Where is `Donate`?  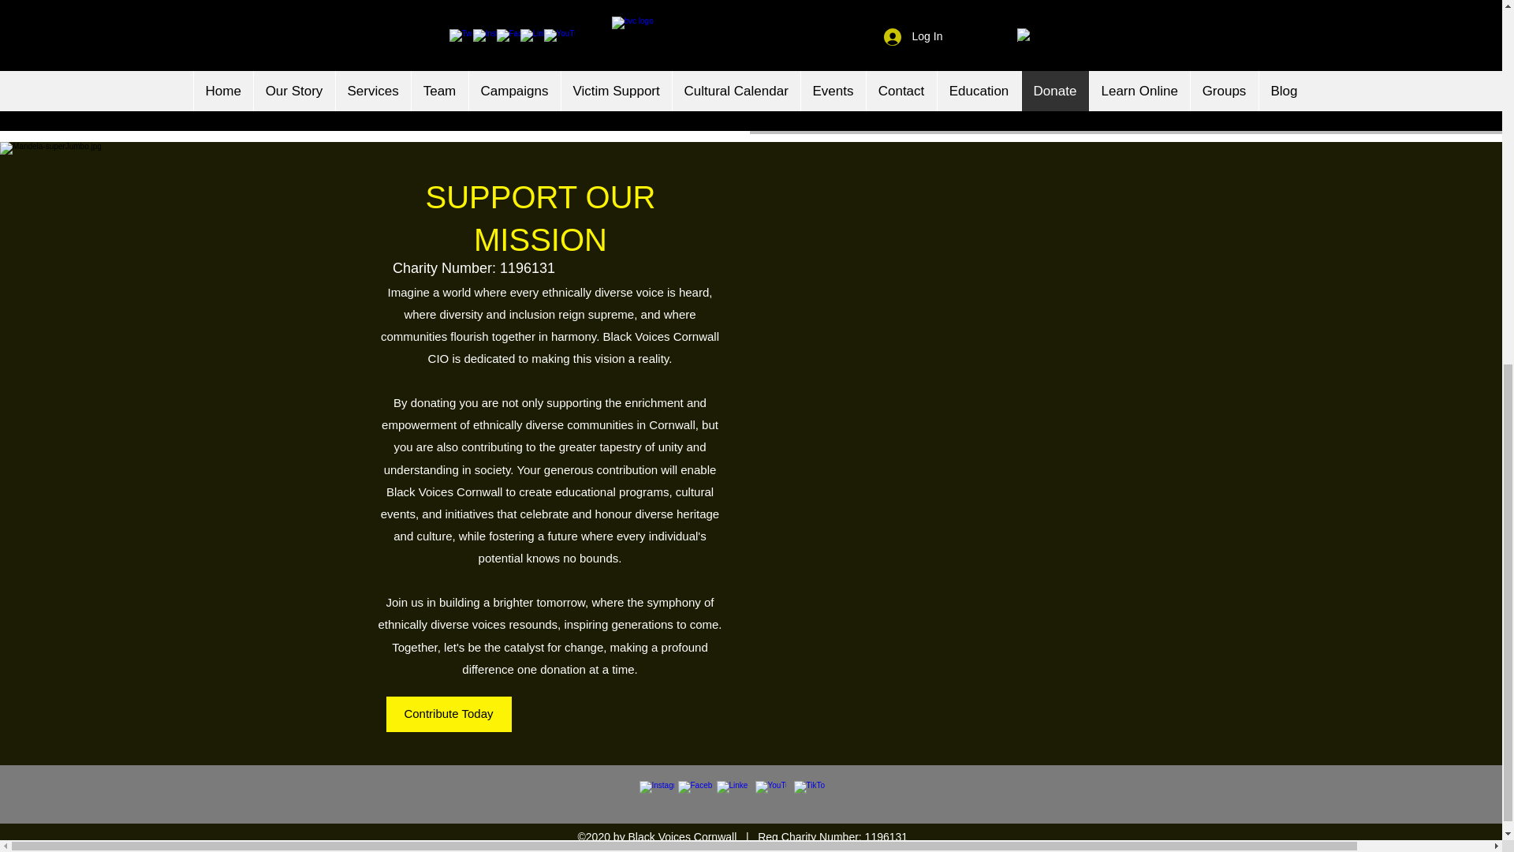 Donate is located at coordinates (374, 5).